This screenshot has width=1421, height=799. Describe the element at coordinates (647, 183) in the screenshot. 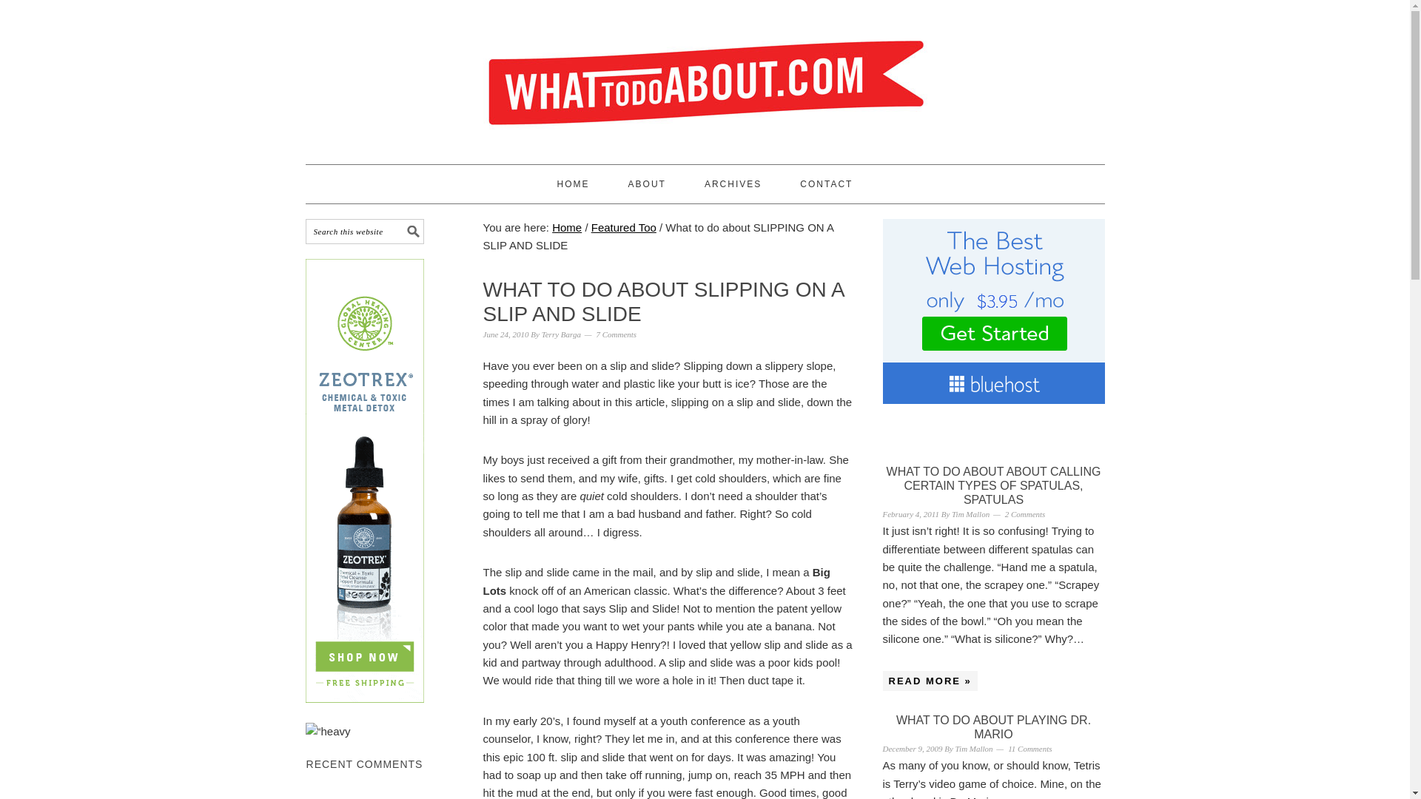

I see `ABOUT` at that location.